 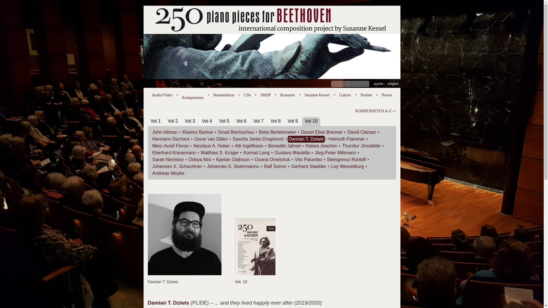 What do you see at coordinates (156, 121) in the screenshot?
I see `Vol 1` at bounding box center [156, 121].